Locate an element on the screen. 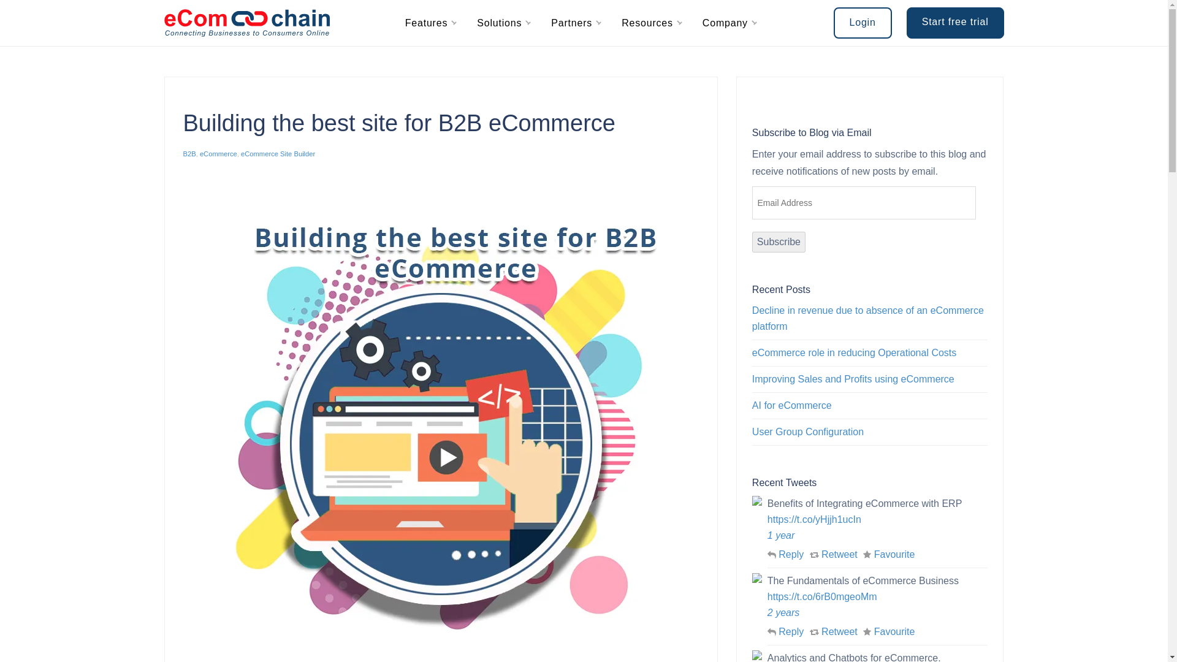 The height and width of the screenshot is (662, 1177). Solutions is located at coordinates (499, 23).